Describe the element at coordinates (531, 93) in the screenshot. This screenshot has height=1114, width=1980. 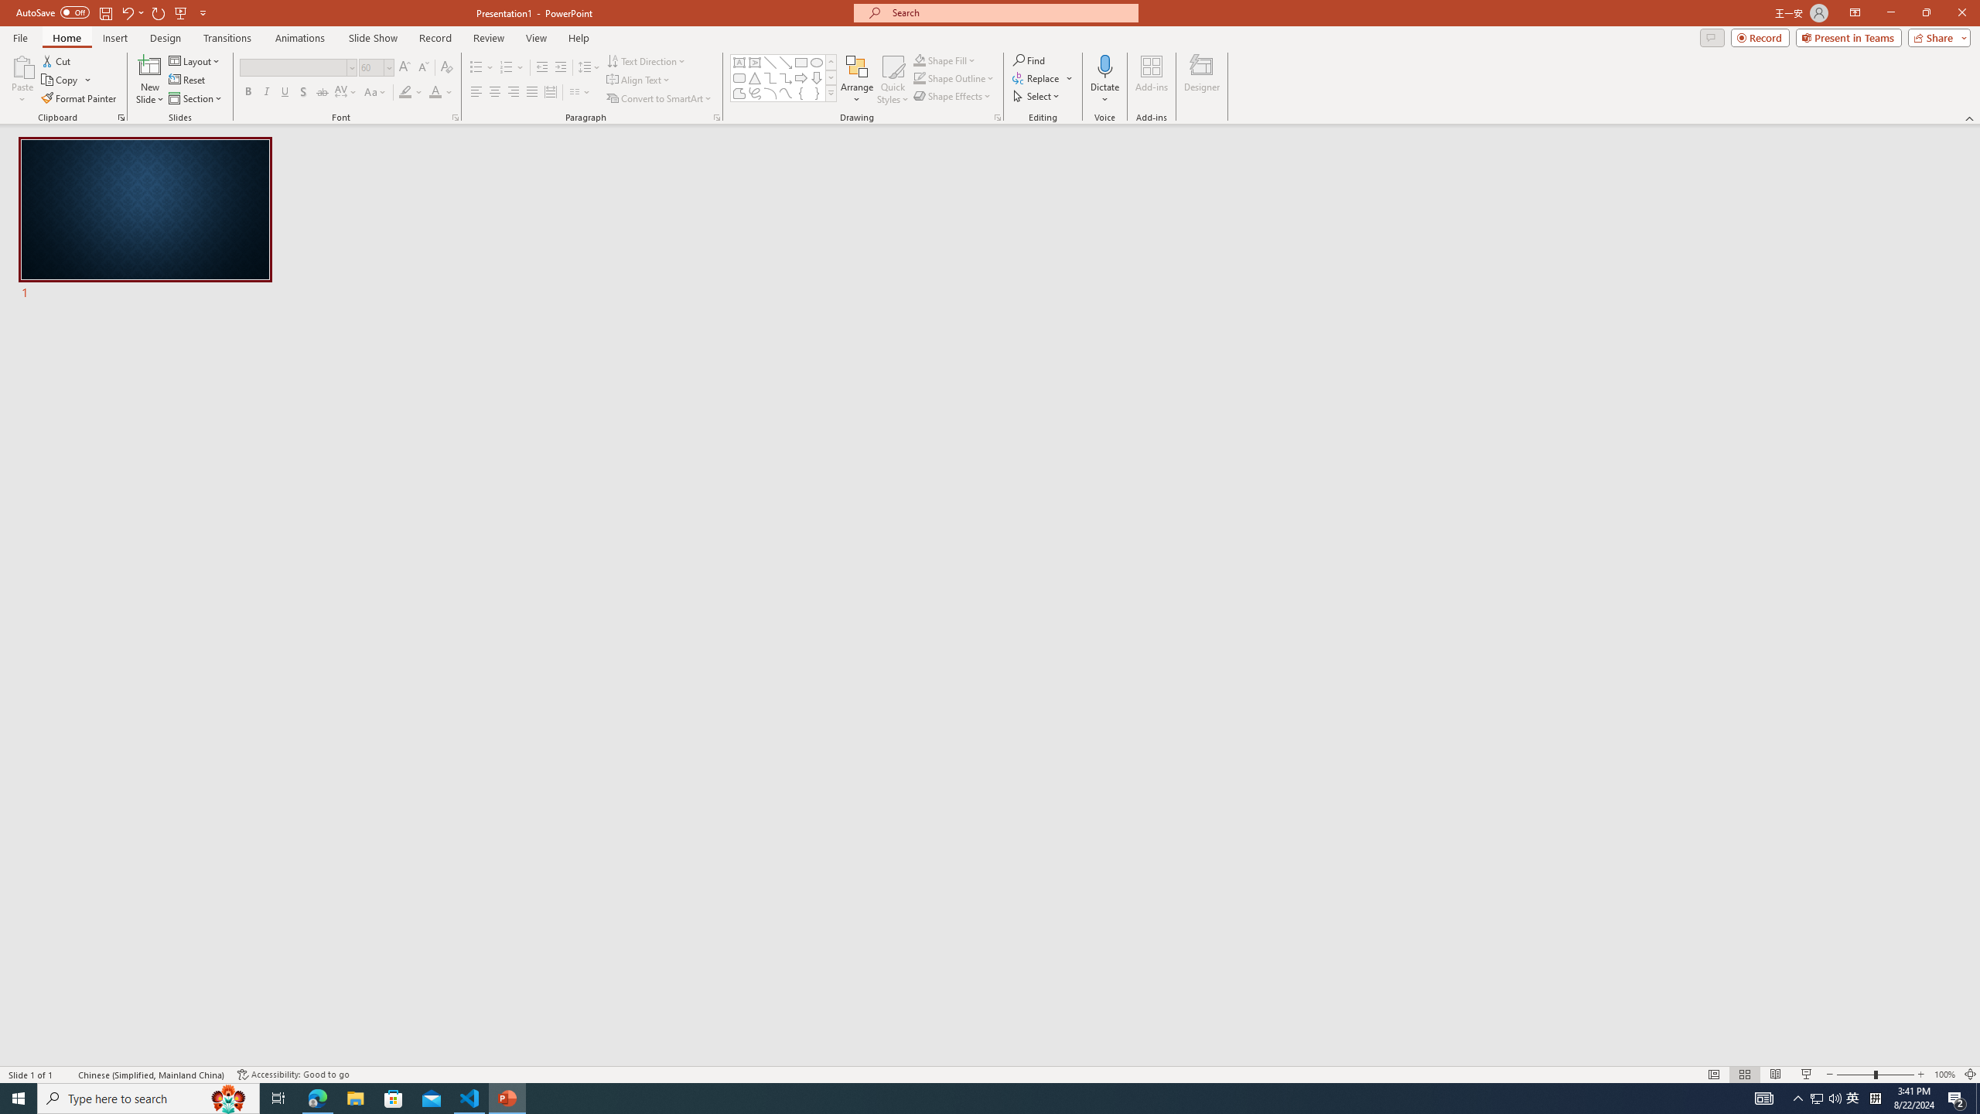
I see `Justify` at that location.